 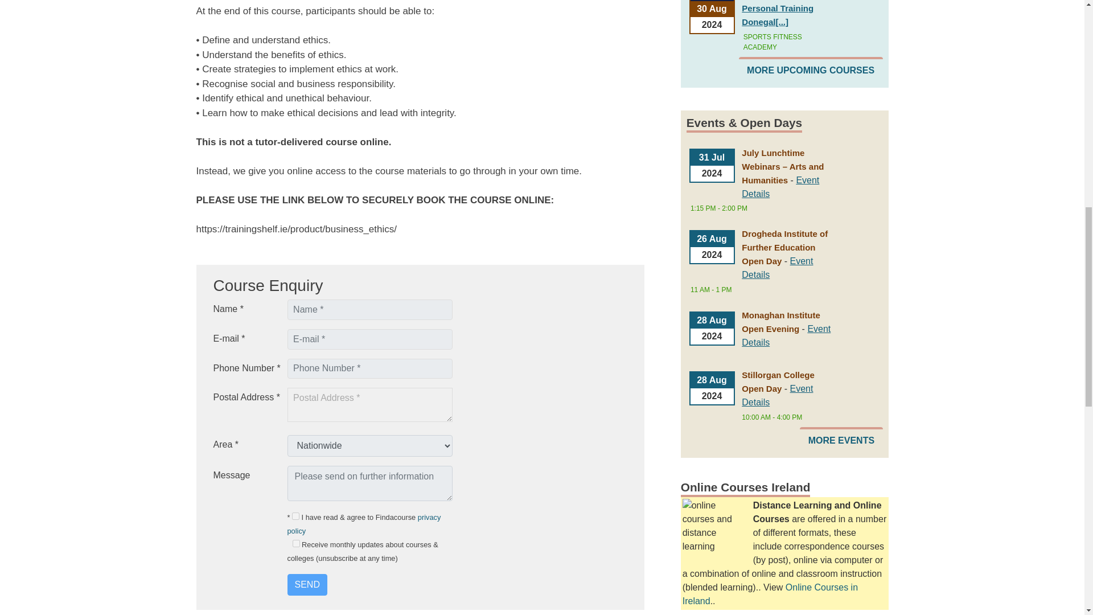 I want to click on privacy policy, so click(x=363, y=524).